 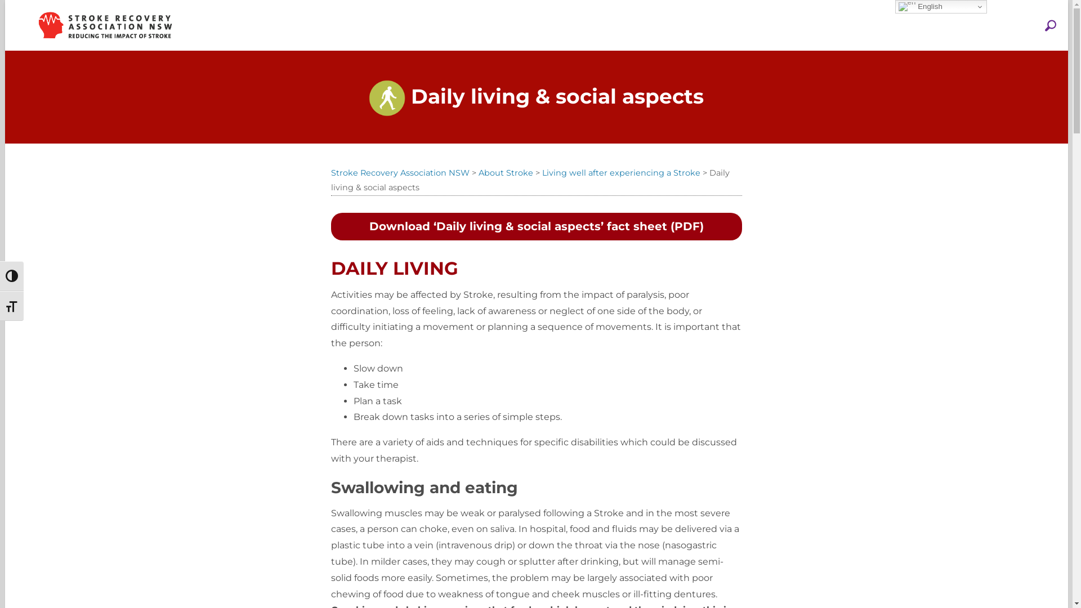 I want to click on English, so click(x=941, y=7).